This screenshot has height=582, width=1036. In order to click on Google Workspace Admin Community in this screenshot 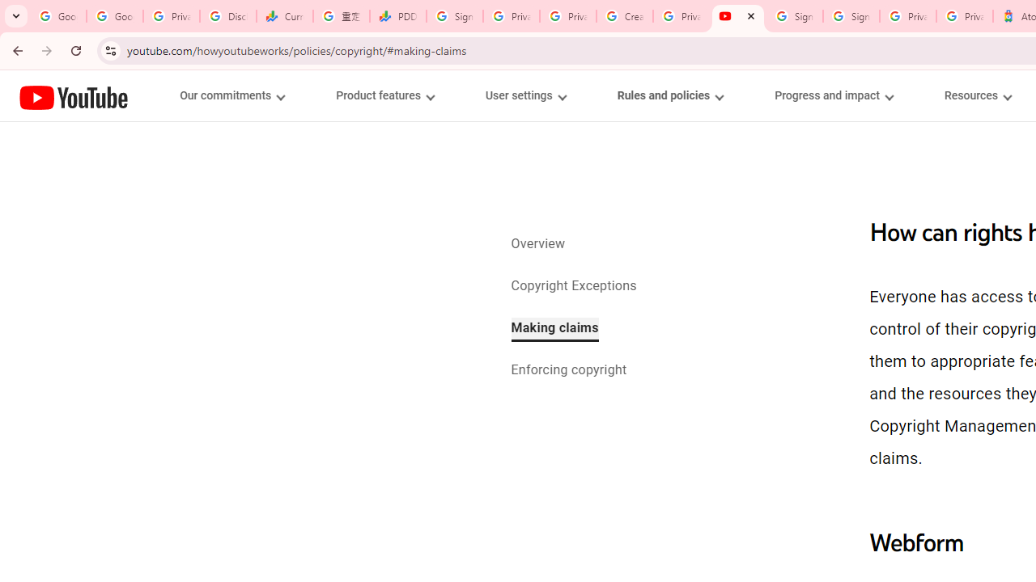, I will do `click(58, 16)`.